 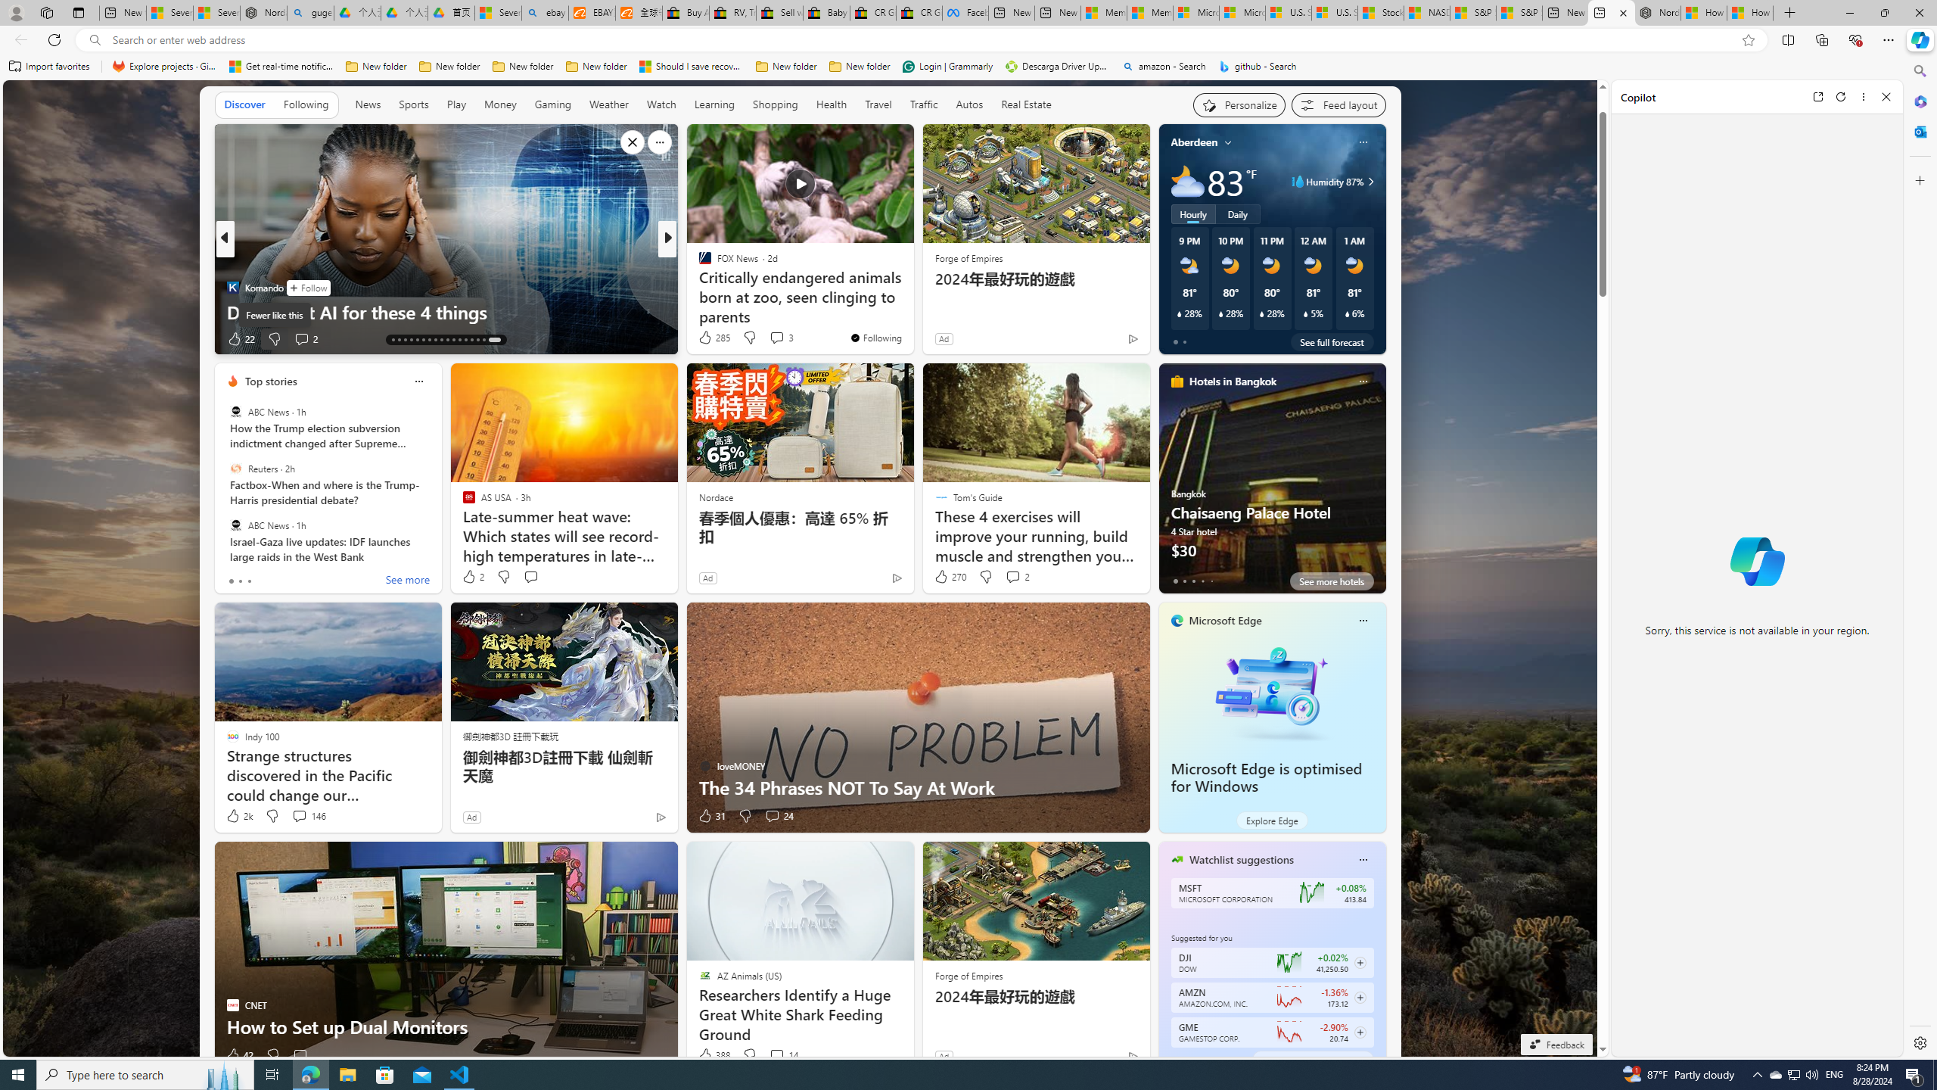 What do you see at coordinates (713, 104) in the screenshot?
I see `Learning` at bounding box center [713, 104].